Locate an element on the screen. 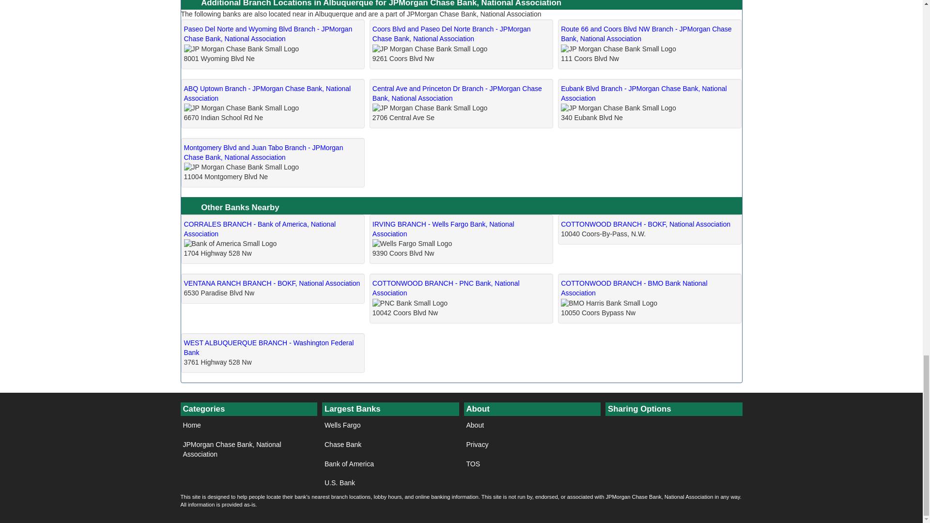  Wells Fargo is located at coordinates (390, 425).